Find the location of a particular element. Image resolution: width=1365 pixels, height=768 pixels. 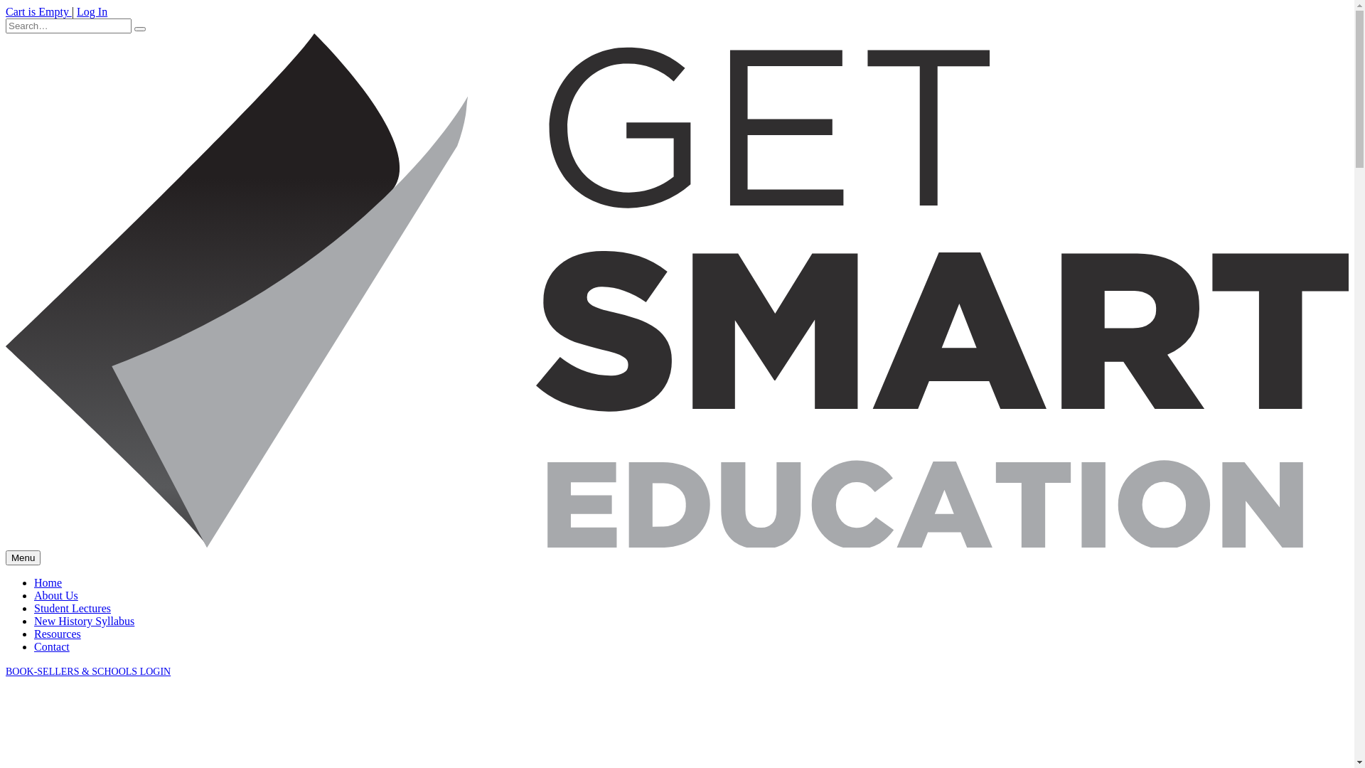

Student Lectures is located at coordinates (73, 609).